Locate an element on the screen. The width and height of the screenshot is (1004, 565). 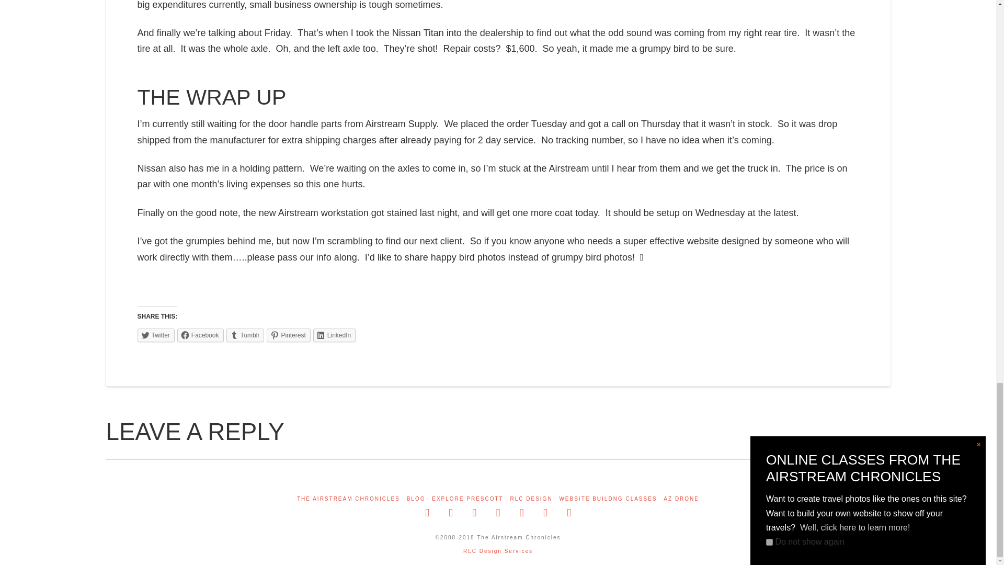
Click to share on LinkedIn is located at coordinates (334, 335).